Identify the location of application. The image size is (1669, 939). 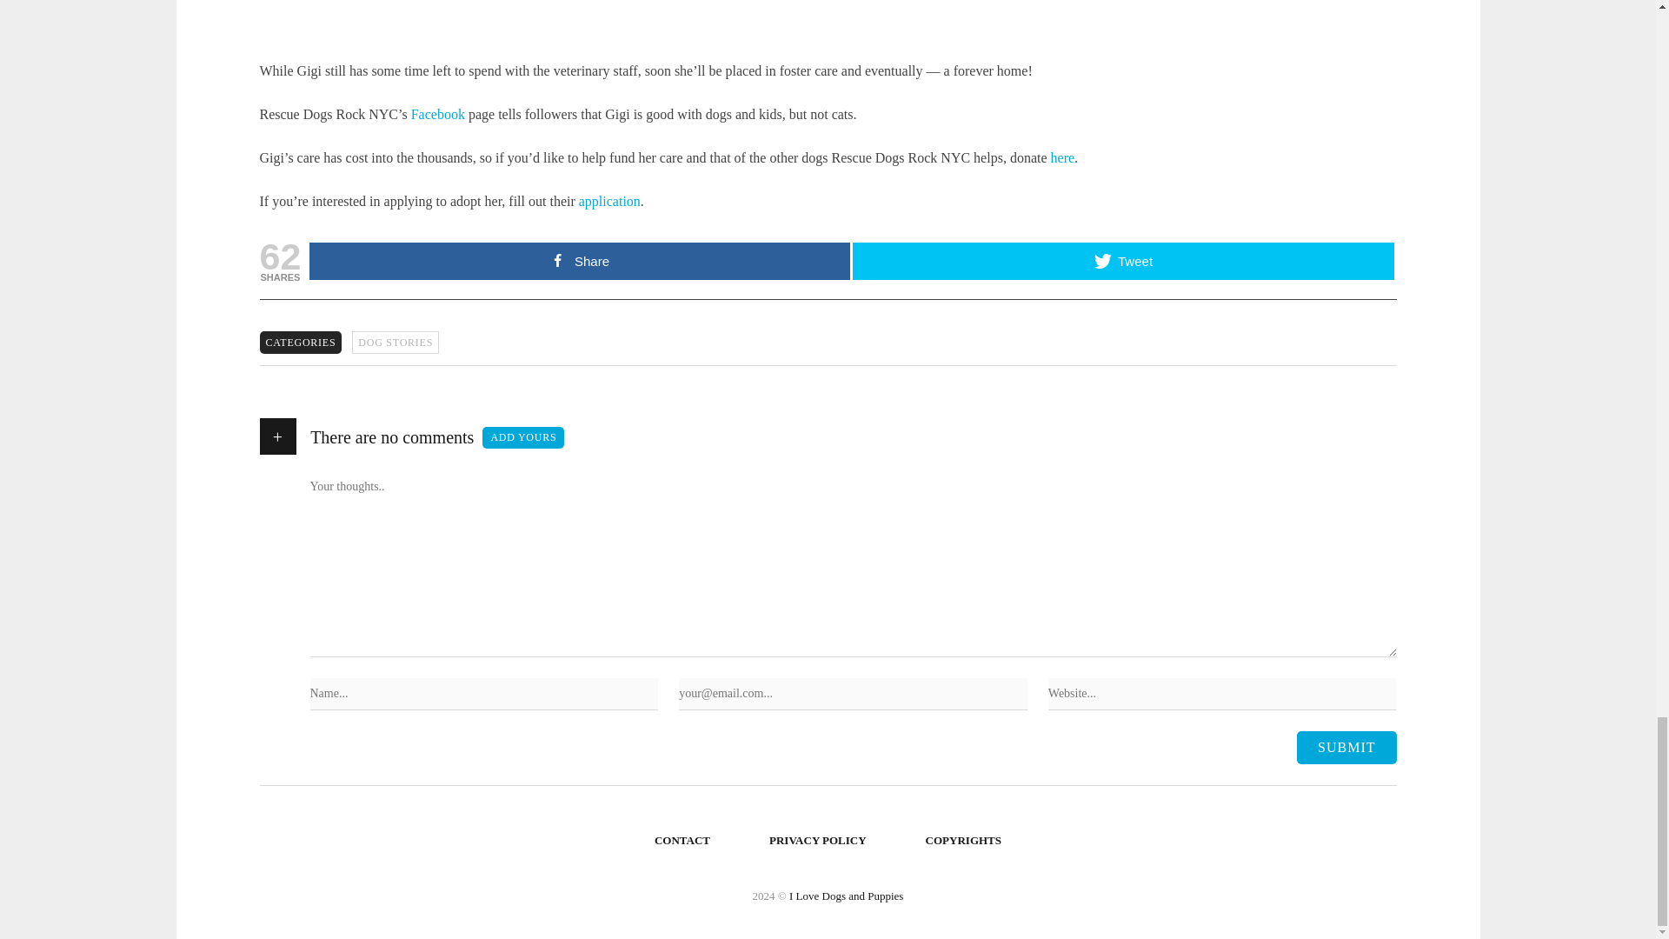
(610, 200).